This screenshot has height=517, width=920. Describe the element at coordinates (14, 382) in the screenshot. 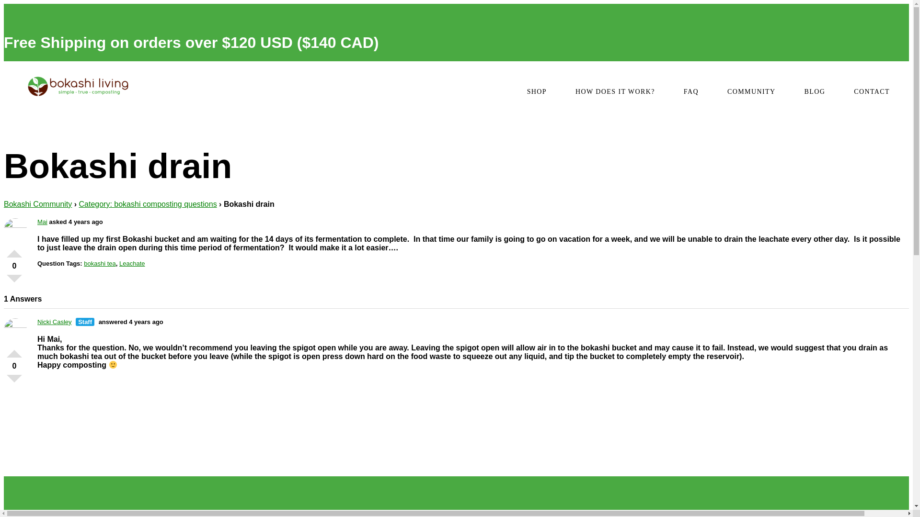

I see `Vote Down` at that location.